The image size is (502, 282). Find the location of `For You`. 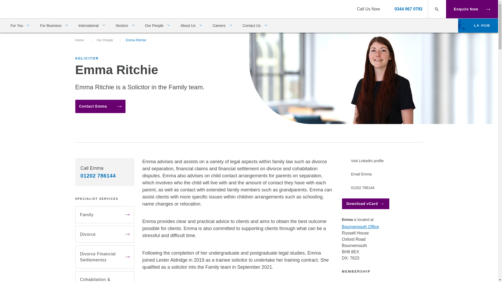

For You is located at coordinates (20, 26).